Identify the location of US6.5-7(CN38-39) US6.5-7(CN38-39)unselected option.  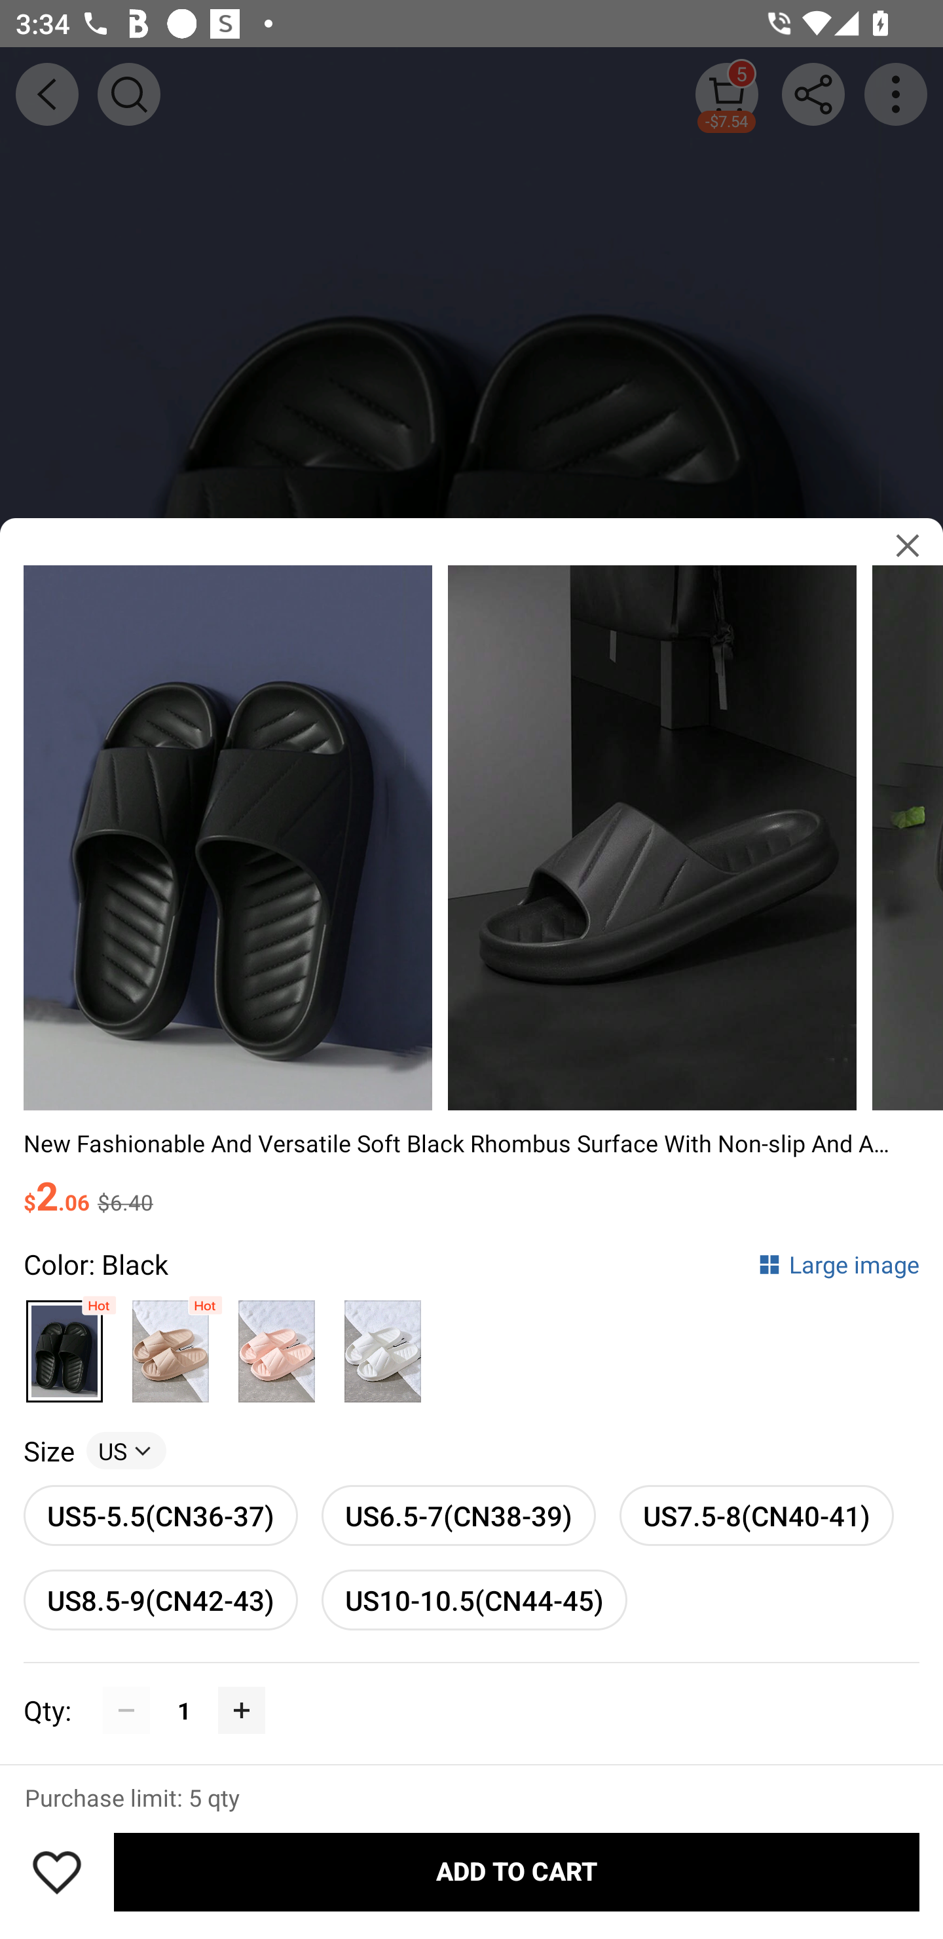
(458, 1515).